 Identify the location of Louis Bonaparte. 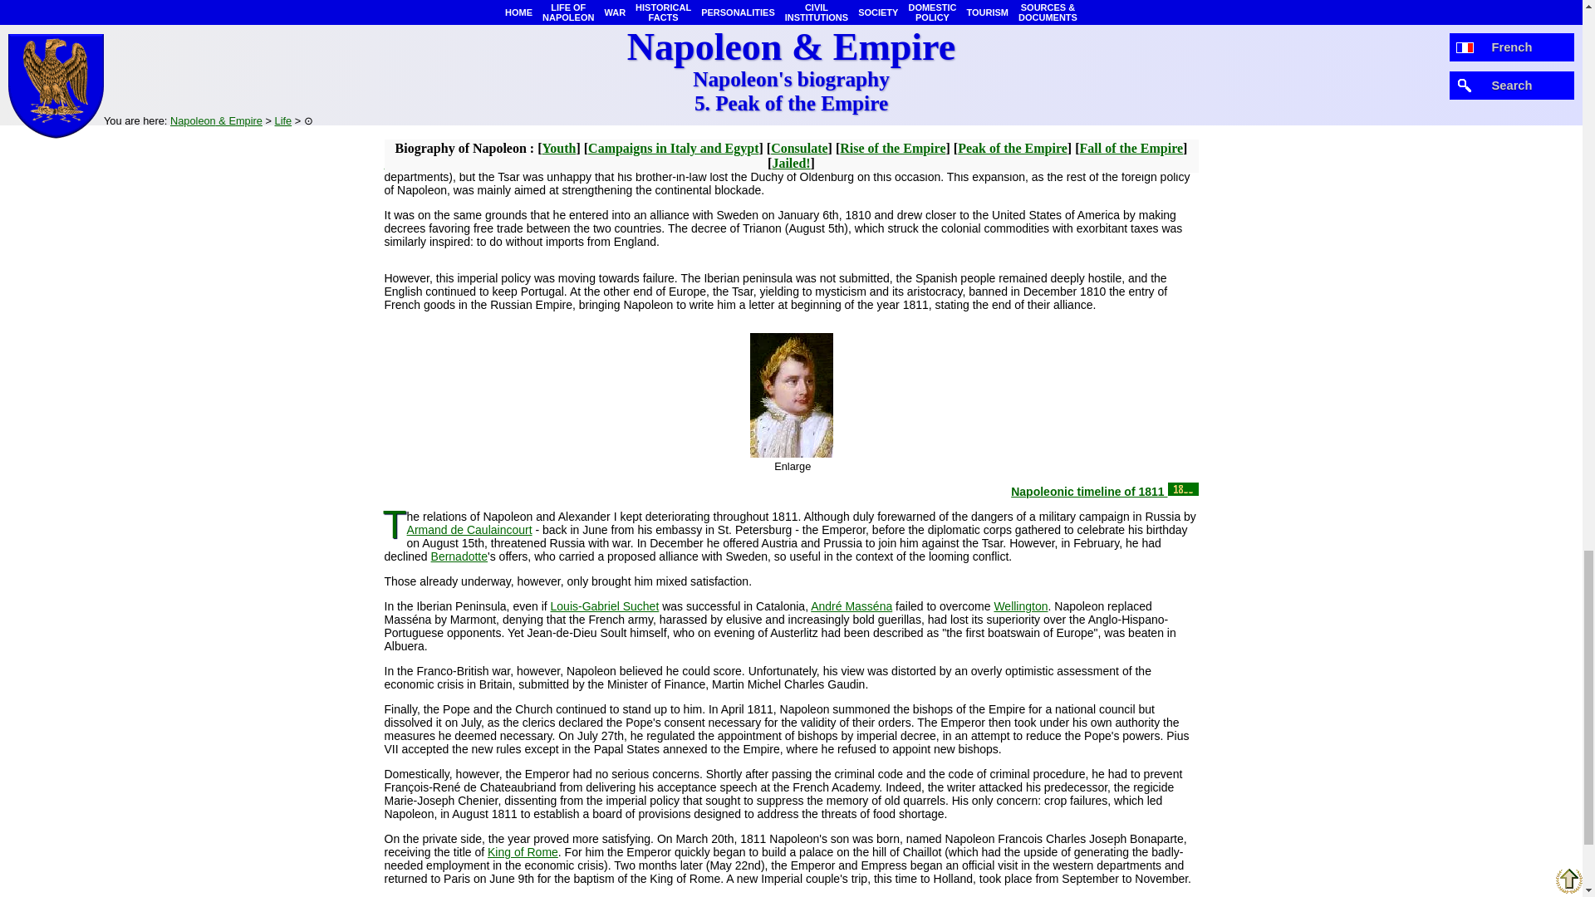
(771, 156).